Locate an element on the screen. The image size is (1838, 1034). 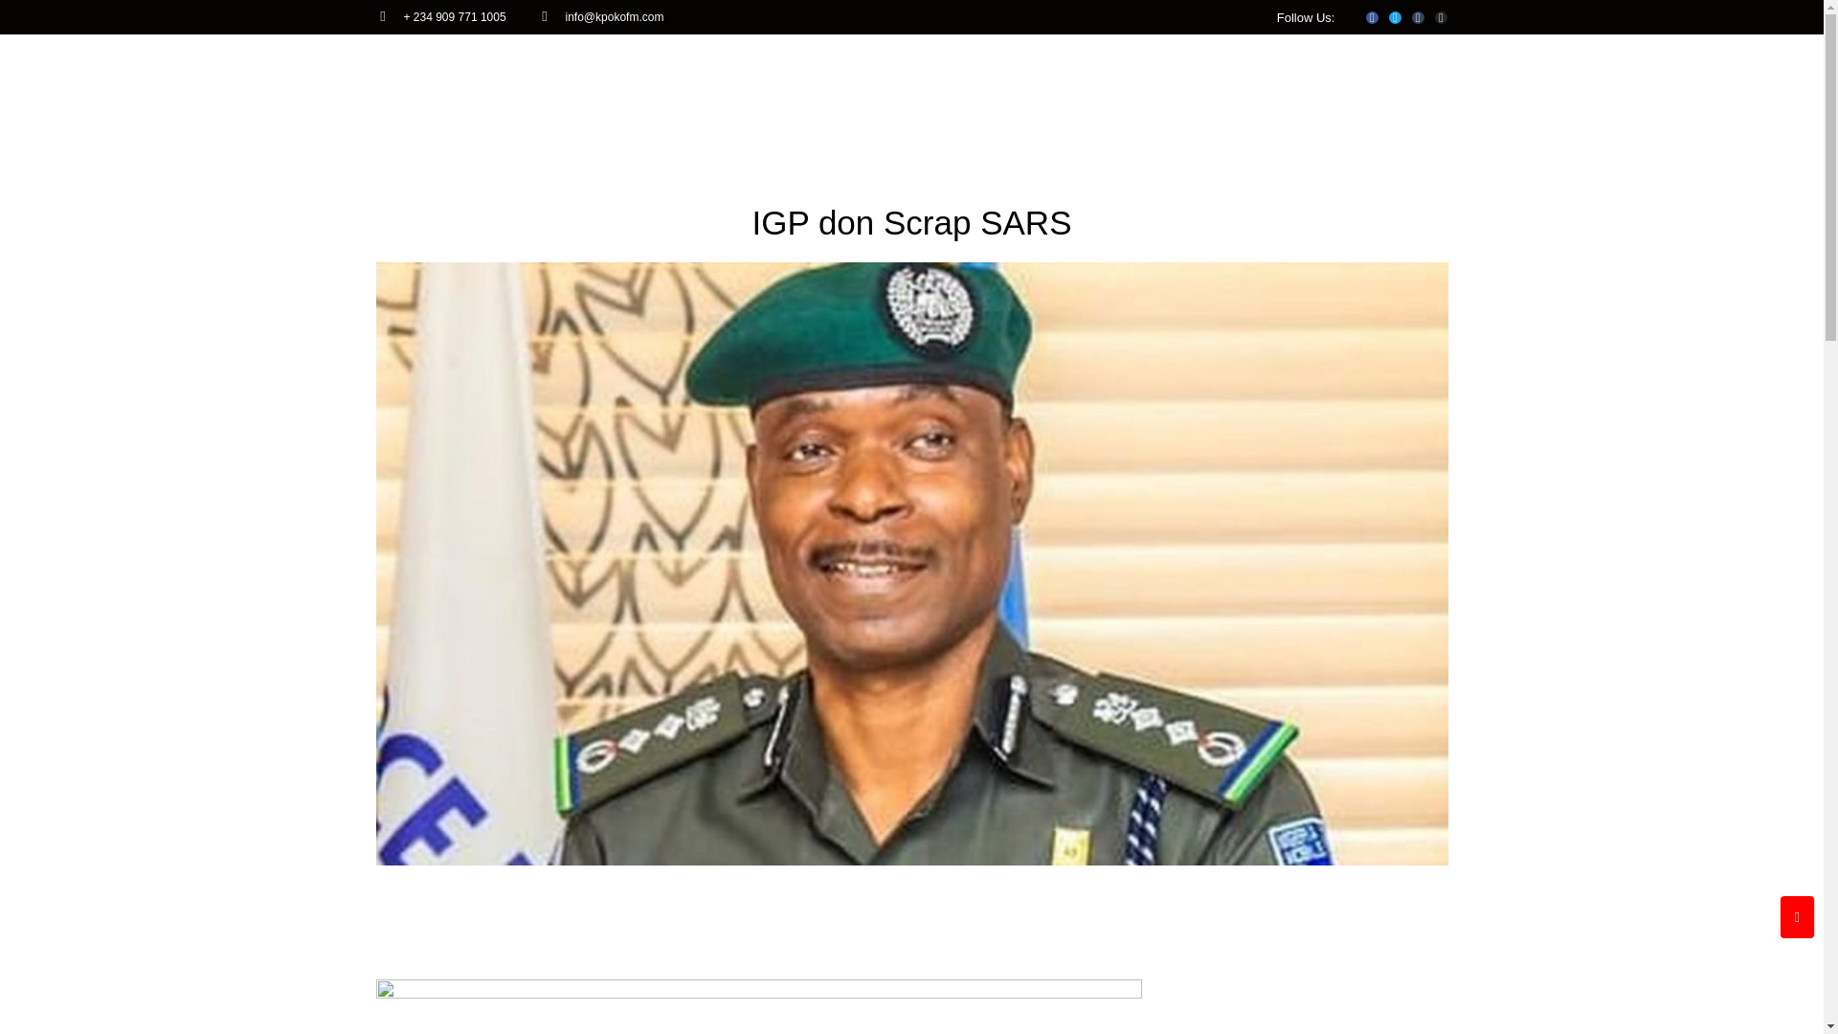
Contact Us is located at coordinates (1158, 66).